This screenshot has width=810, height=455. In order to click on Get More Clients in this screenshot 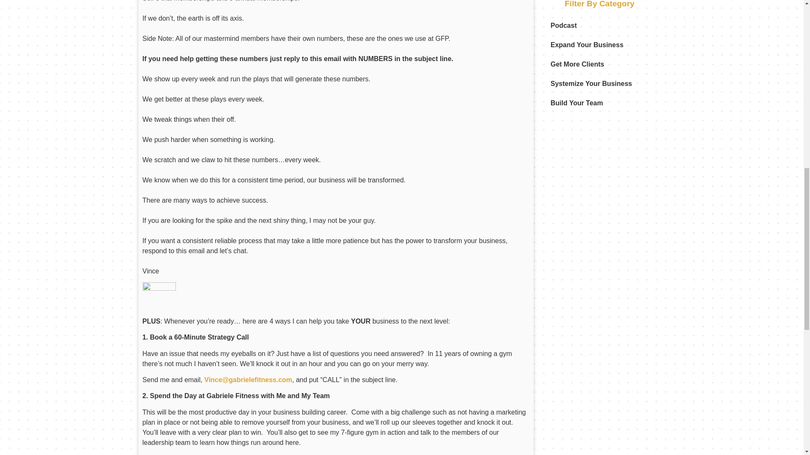, I will do `click(577, 64)`.